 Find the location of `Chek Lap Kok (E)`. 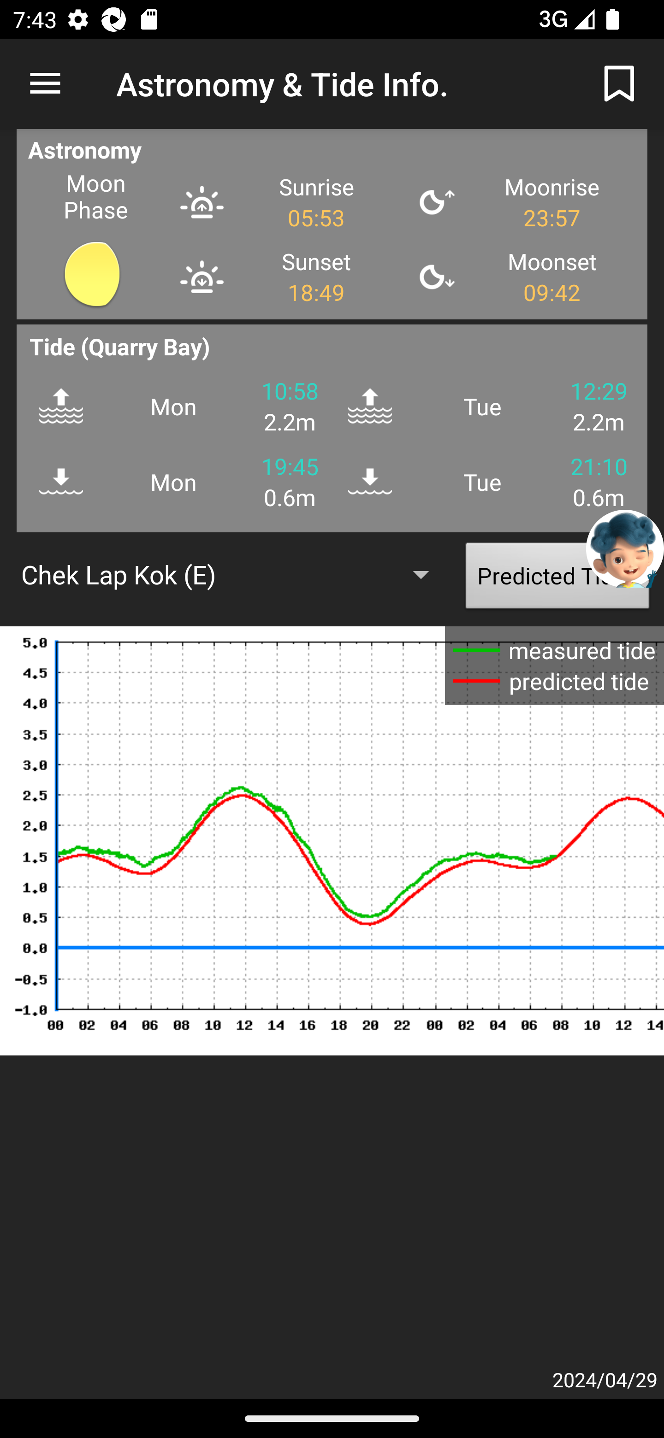

Chek Lap Kok (E) is located at coordinates (233, 574).